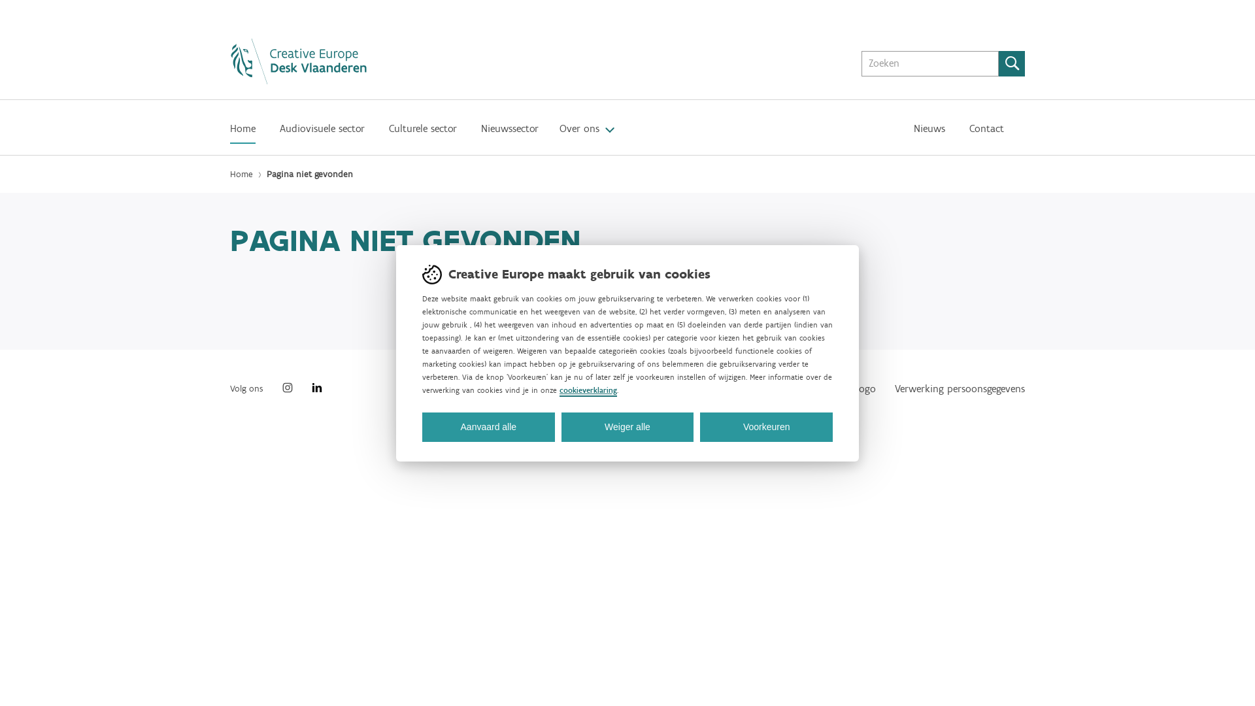 This screenshot has width=1255, height=706. Describe the element at coordinates (510, 133) in the screenshot. I see `Nieuwssector` at that location.